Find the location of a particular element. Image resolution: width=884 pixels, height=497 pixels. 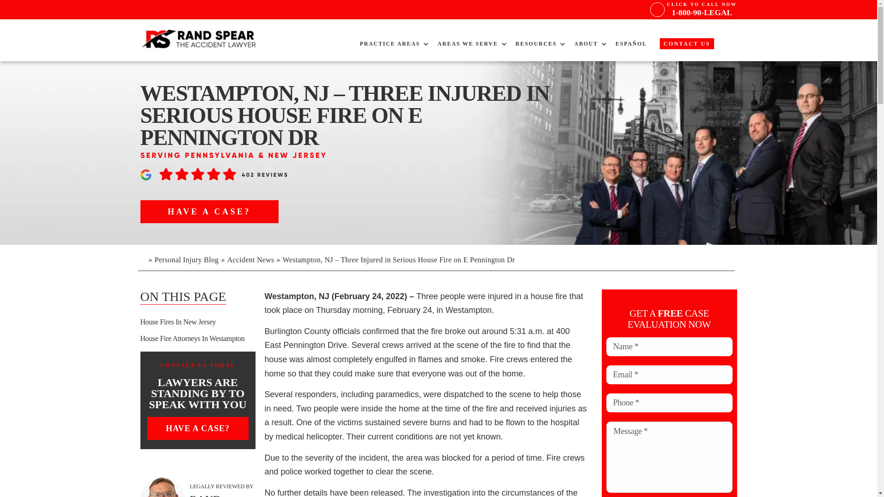

Open Search is located at coordinates (467, 43).